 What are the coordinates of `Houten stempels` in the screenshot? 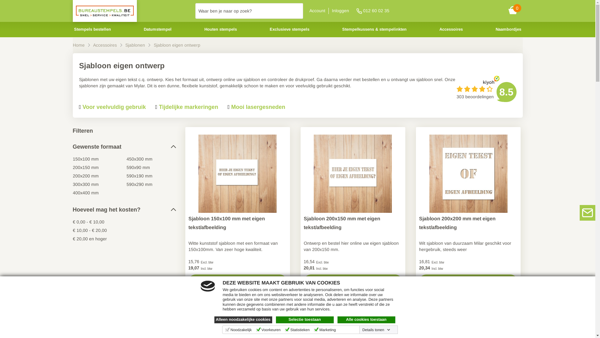 It's located at (221, 29).